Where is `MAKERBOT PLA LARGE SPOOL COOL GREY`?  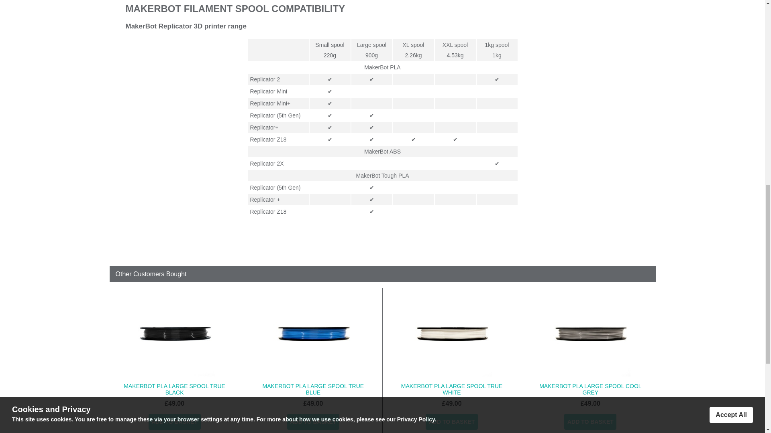
MAKERBOT PLA LARGE SPOOL COOL GREY is located at coordinates (590, 389).